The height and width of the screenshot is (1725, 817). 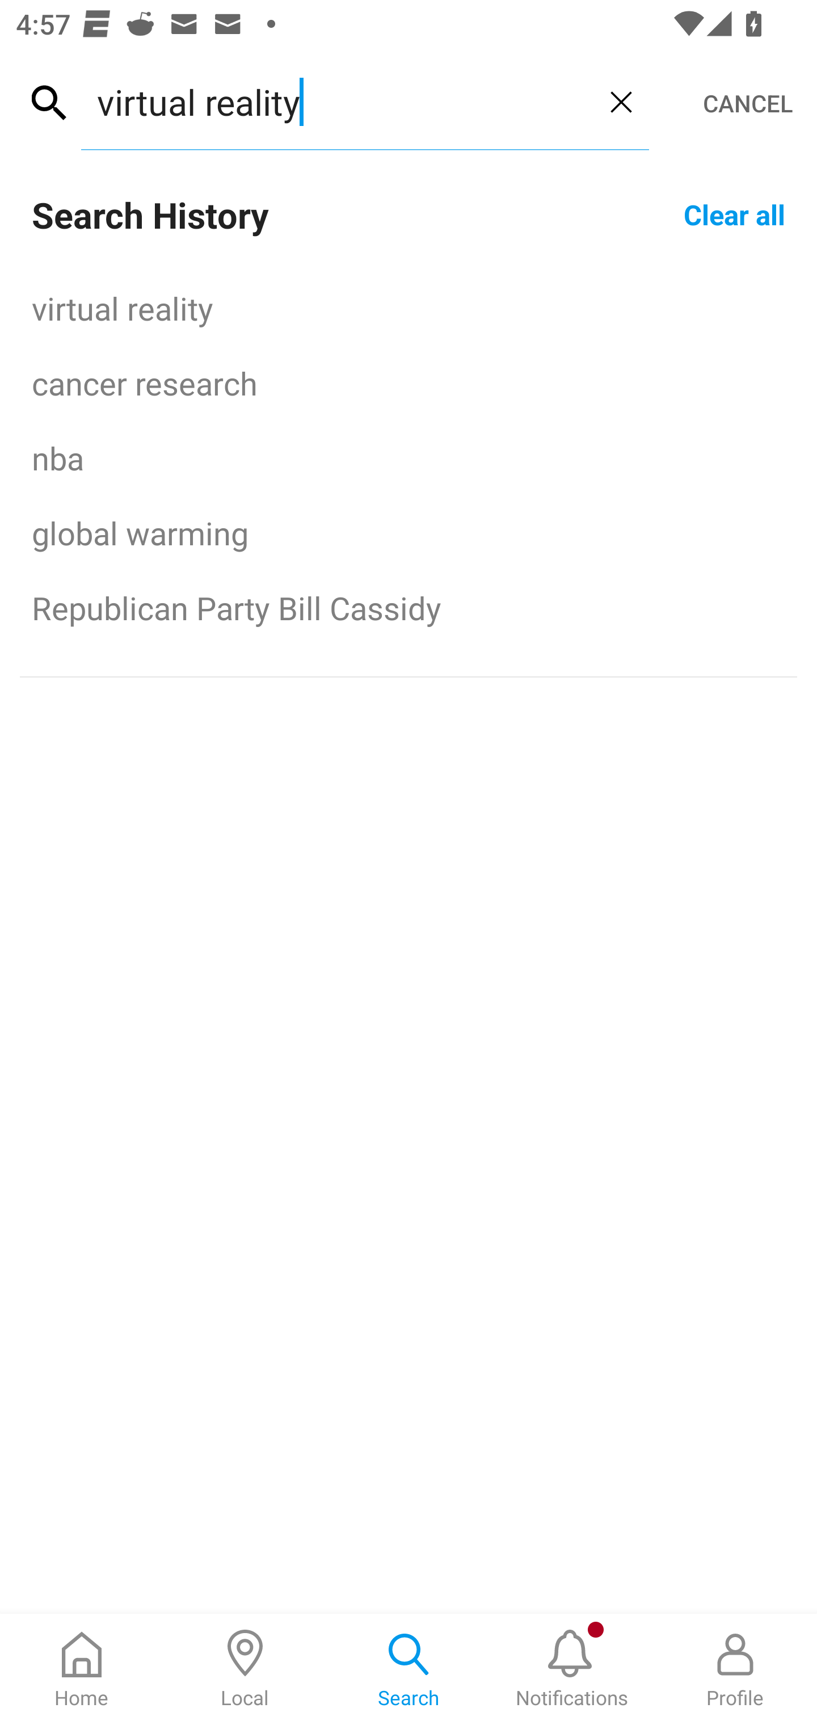 What do you see at coordinates (82, 1669) in the screenshot?
I see `Home` at bounding box center [82, 1669].